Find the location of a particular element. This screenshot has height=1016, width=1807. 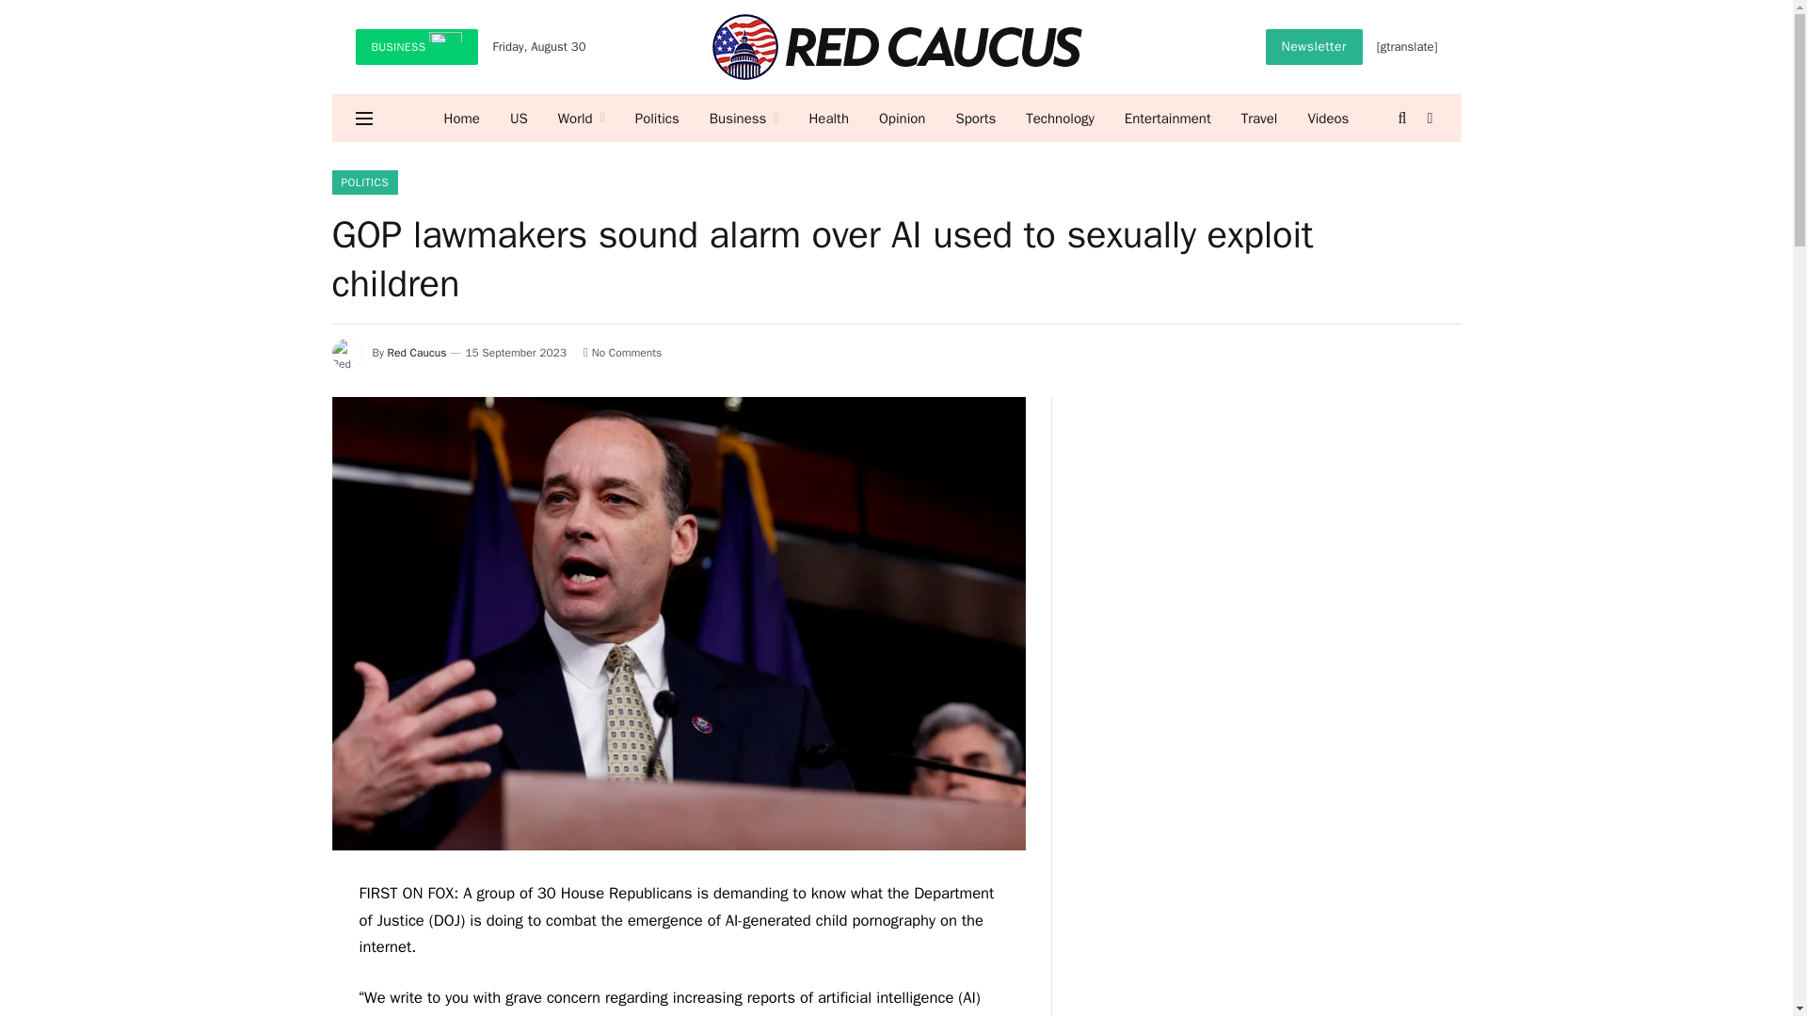

Home is located at coordinates (462, 119).